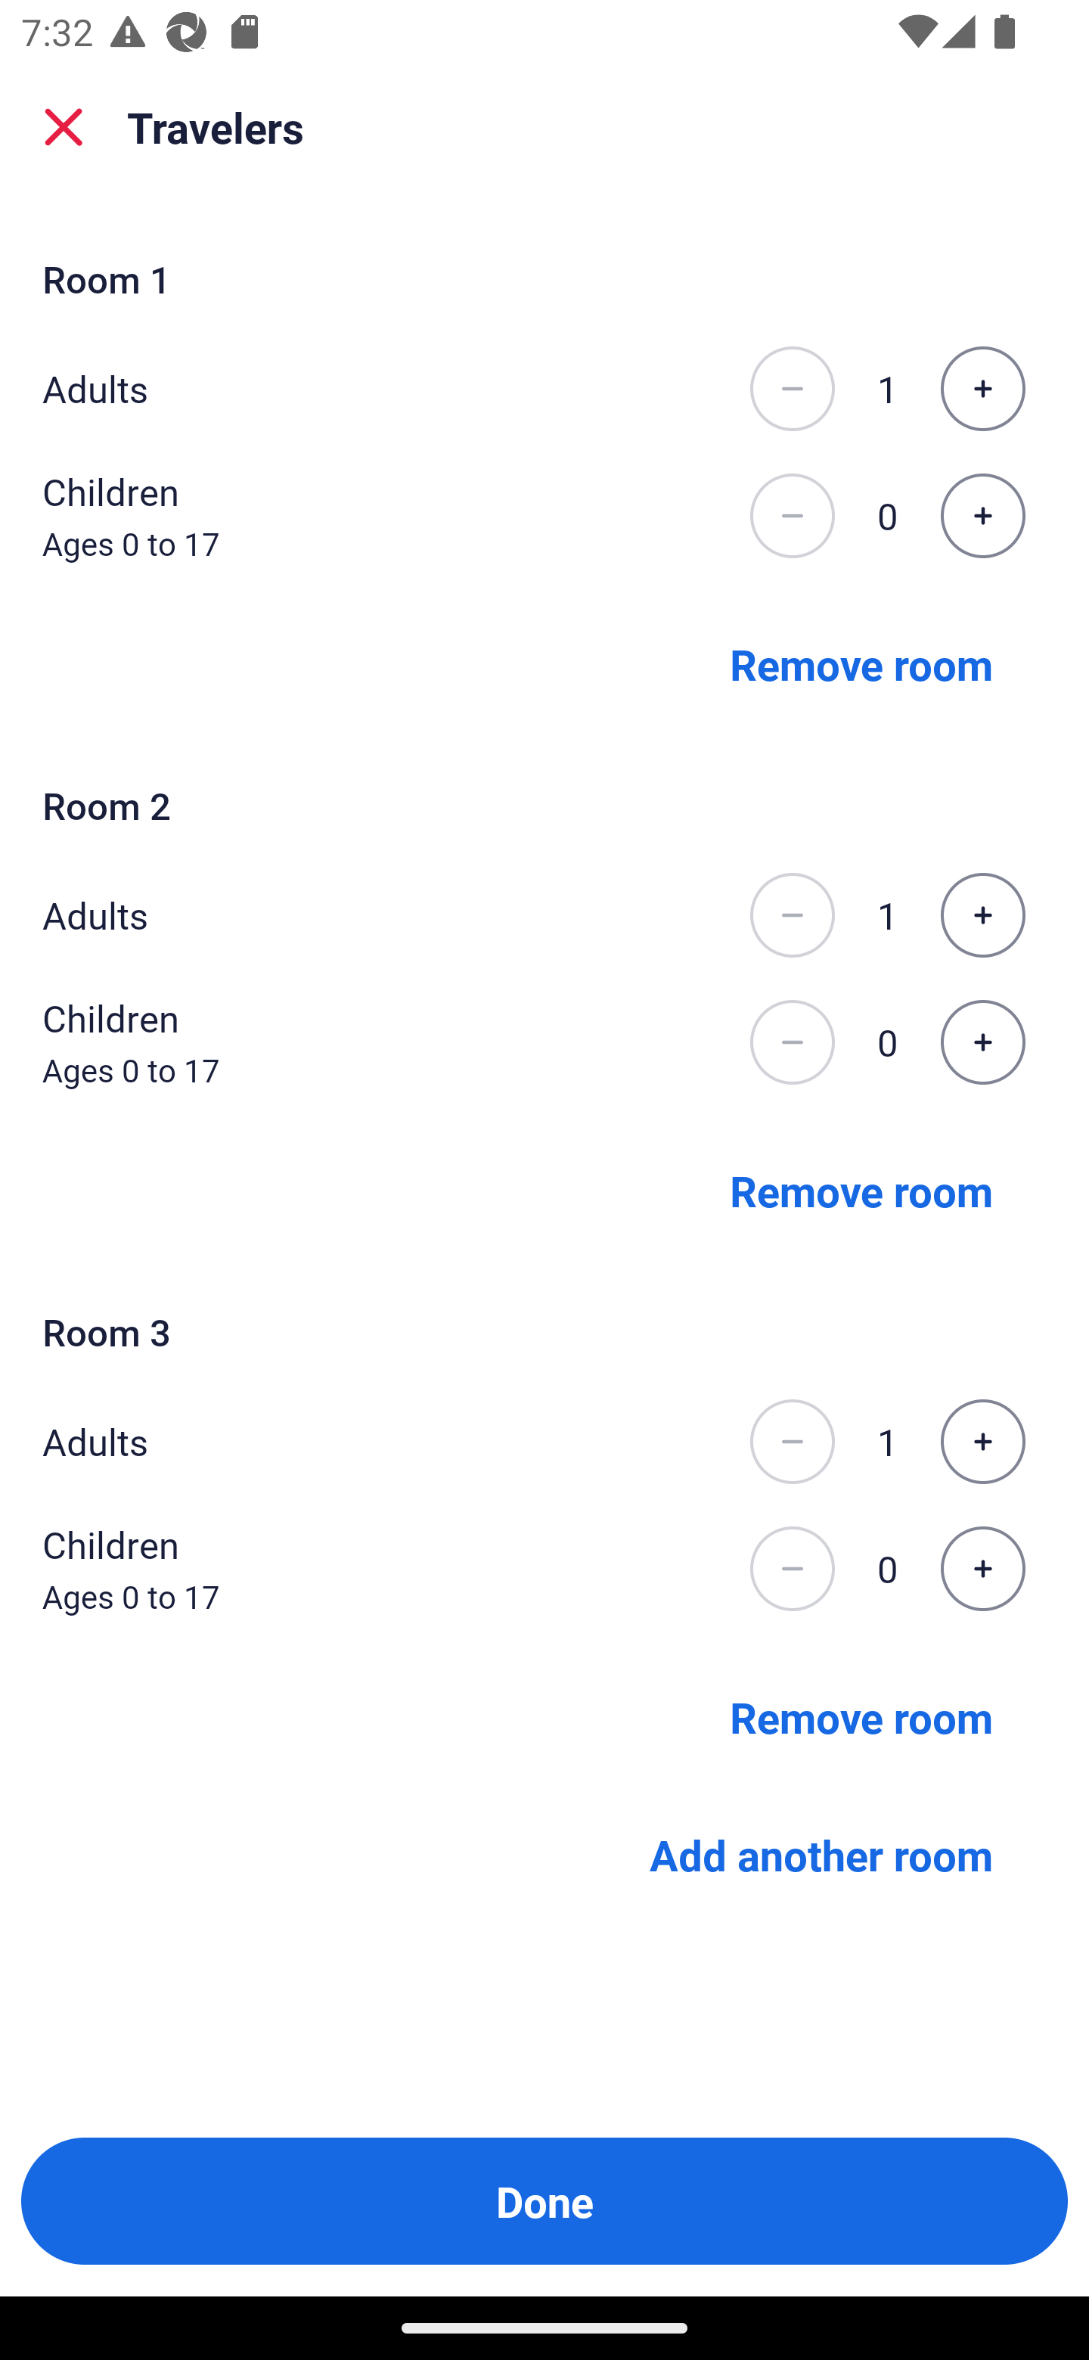  Describe the element at coordinates (861, 1717) in the screenshot. I see `Remove room` at that location.